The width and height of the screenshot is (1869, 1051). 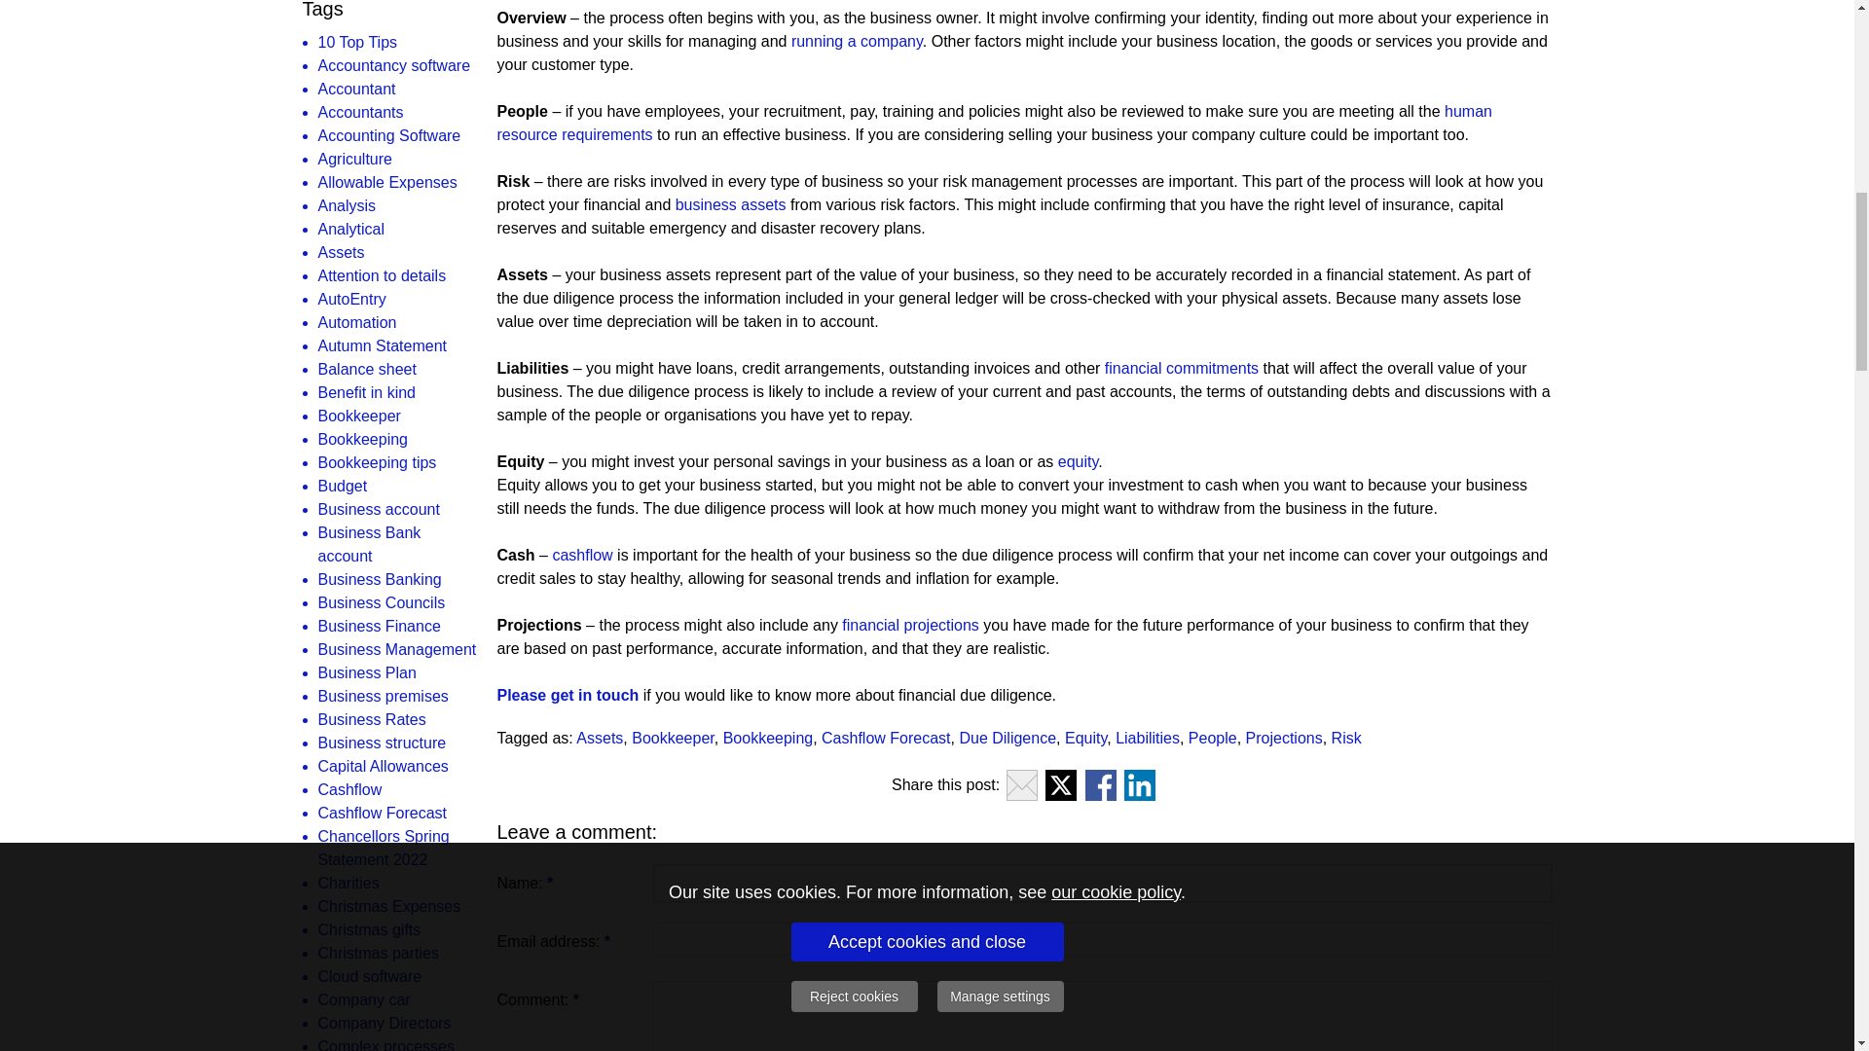 What do you see at coordinates (1007, 738) in the screenshot?
I see `Due Diligence` at bounding box center [1007, 738].